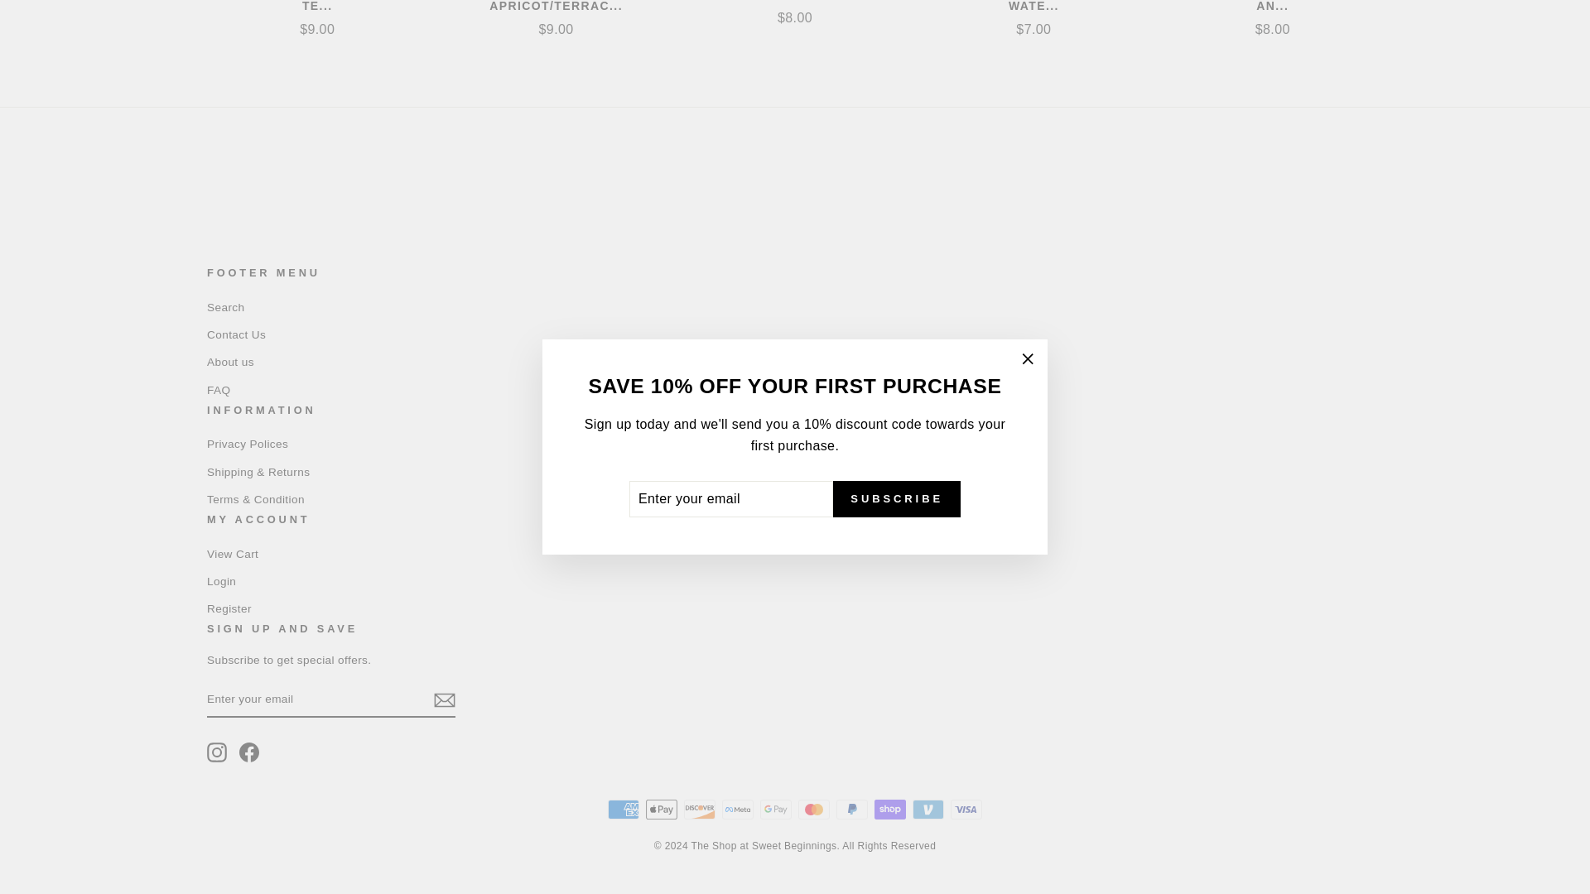 Image resolution: width=1590 pixels, height=894 pixels. Describe the element at coordinates (623, 810) in the screenshot. I see `American Express` at that location.